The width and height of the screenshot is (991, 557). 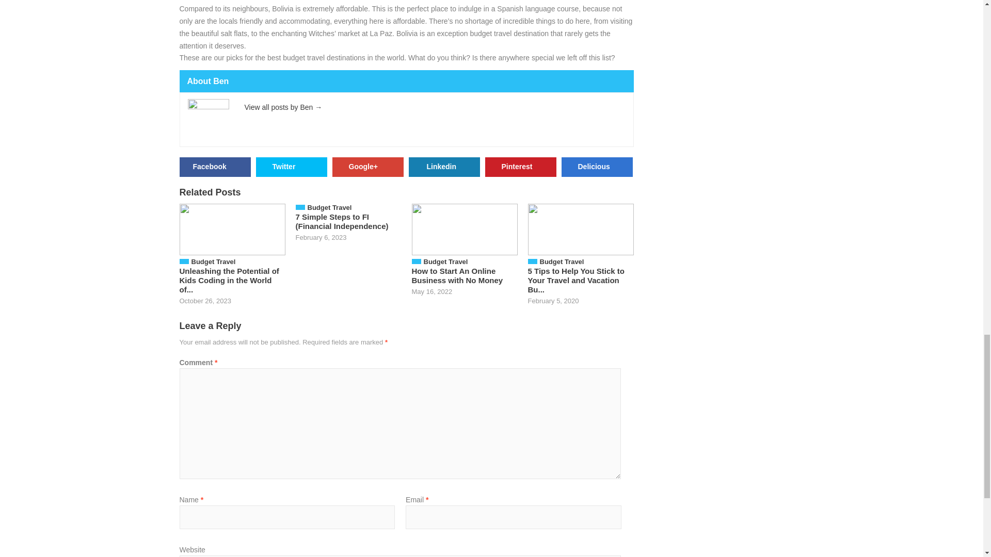 I want to click on 5 Tips to Help You Stick to Your Travel and Vacation Bu..., so click(x=576, y=281).